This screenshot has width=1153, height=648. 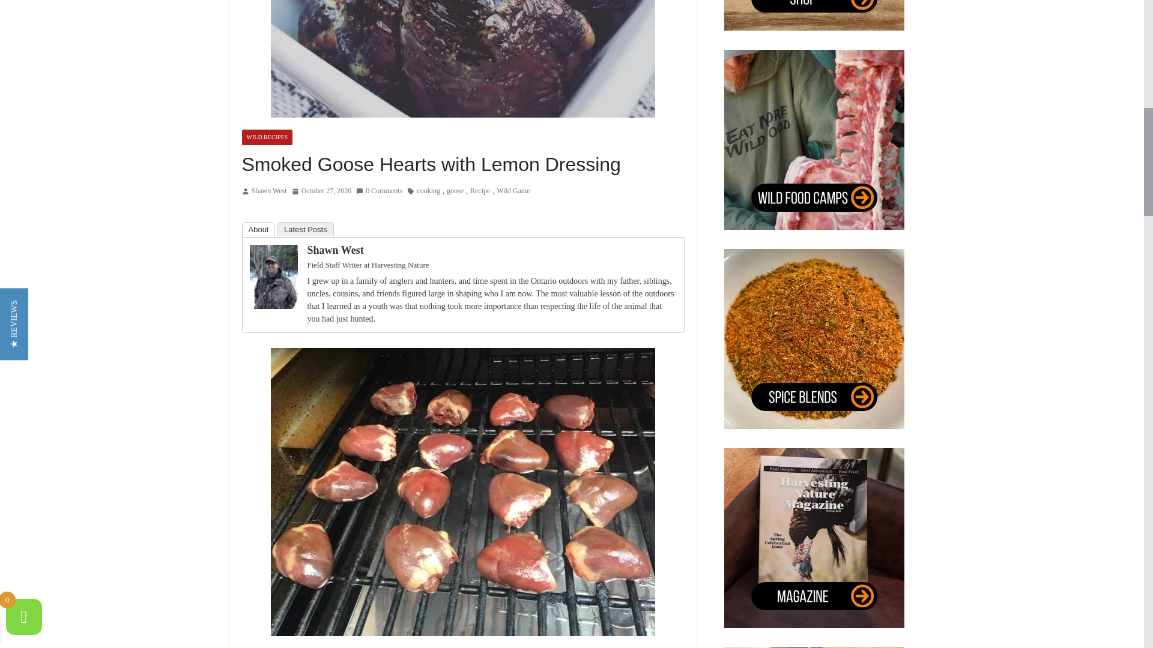 I want to click on Shawn West, so click(x=268, y=191).